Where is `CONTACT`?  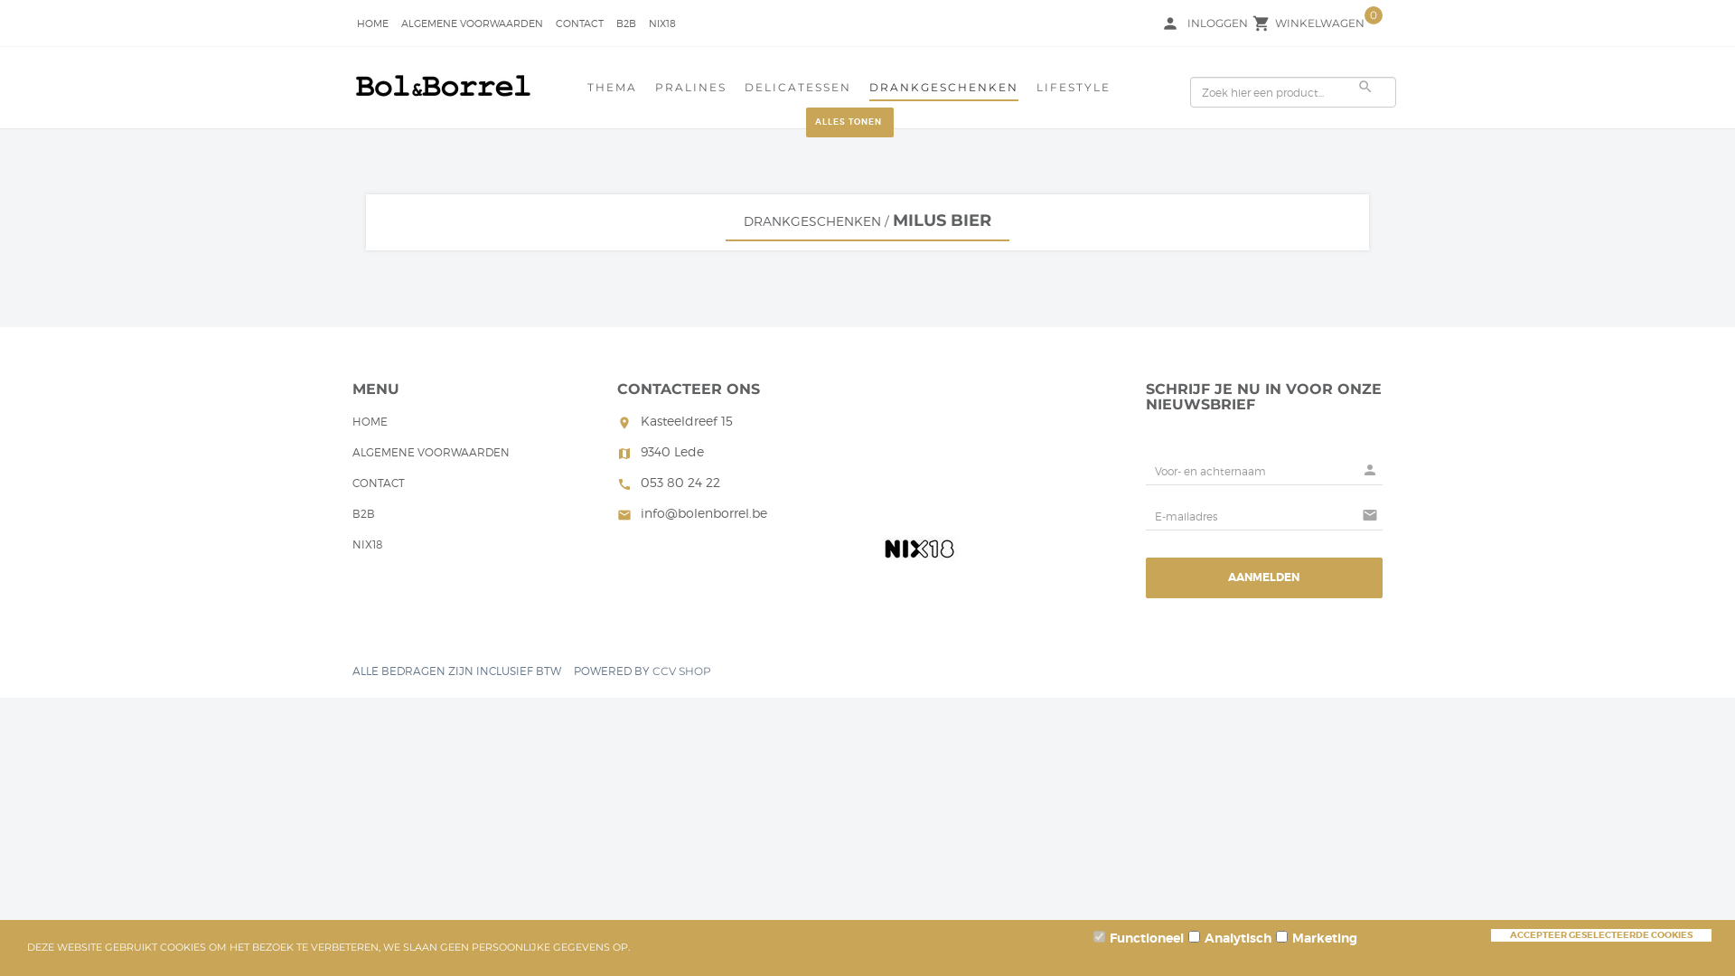
CONTACT is located at coordinates (580, 25).